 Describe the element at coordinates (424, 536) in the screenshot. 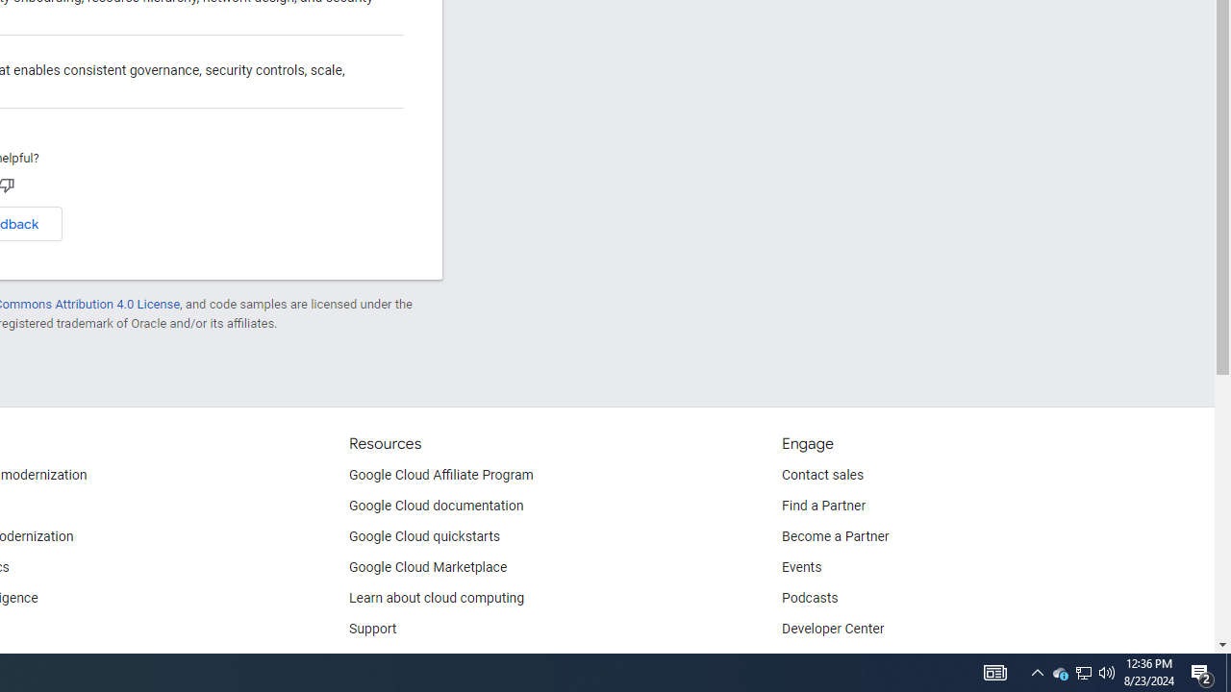

I see `Google Cloud quickstarts` at that location.